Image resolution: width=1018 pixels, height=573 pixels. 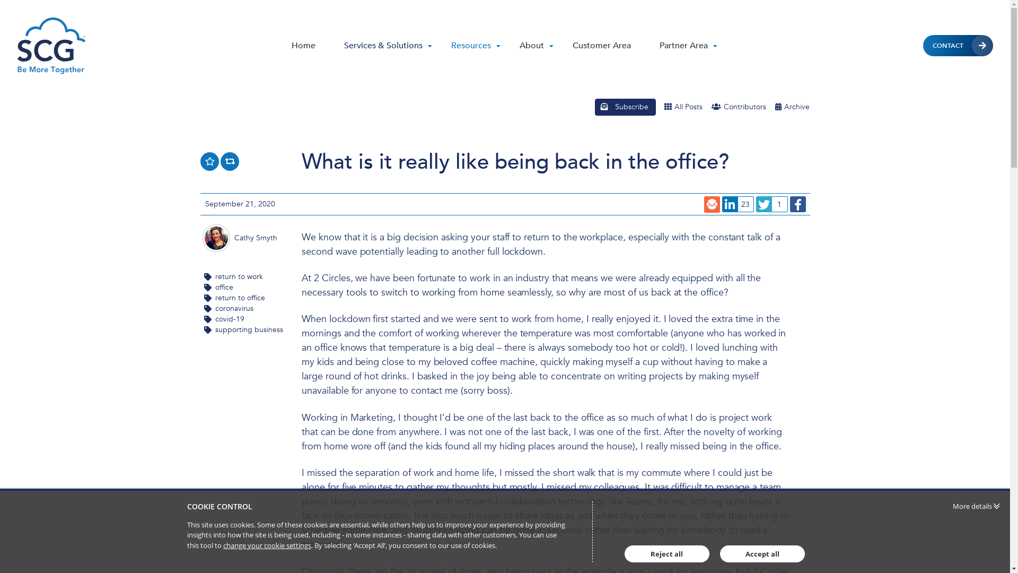 What do you see at coordinates (537, 46) in the screenshot?
I see `About` at bounding box center [537, 46].